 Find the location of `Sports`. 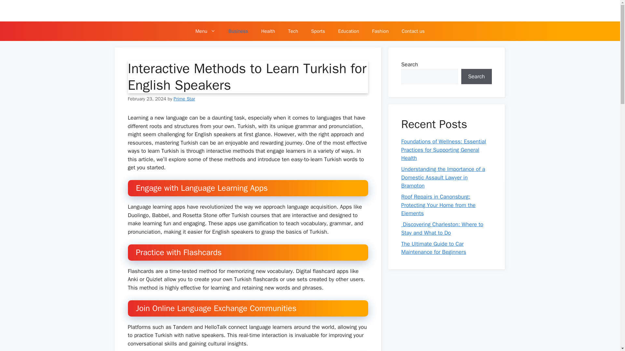

Sports is located at coordinates (318, 31).